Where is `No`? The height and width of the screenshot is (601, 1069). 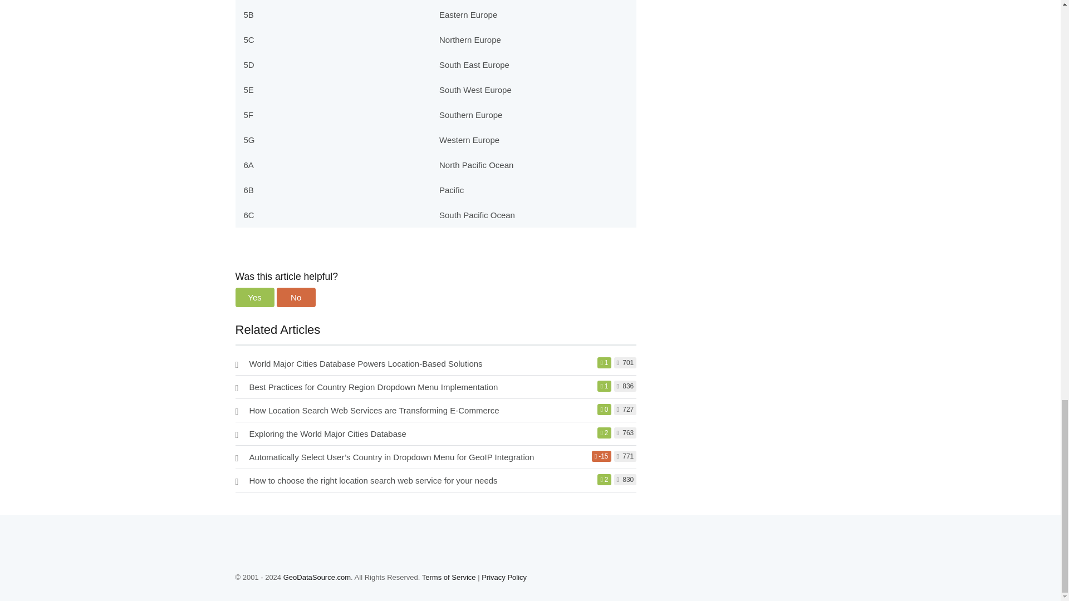 No is located at coordinates (296, 297).